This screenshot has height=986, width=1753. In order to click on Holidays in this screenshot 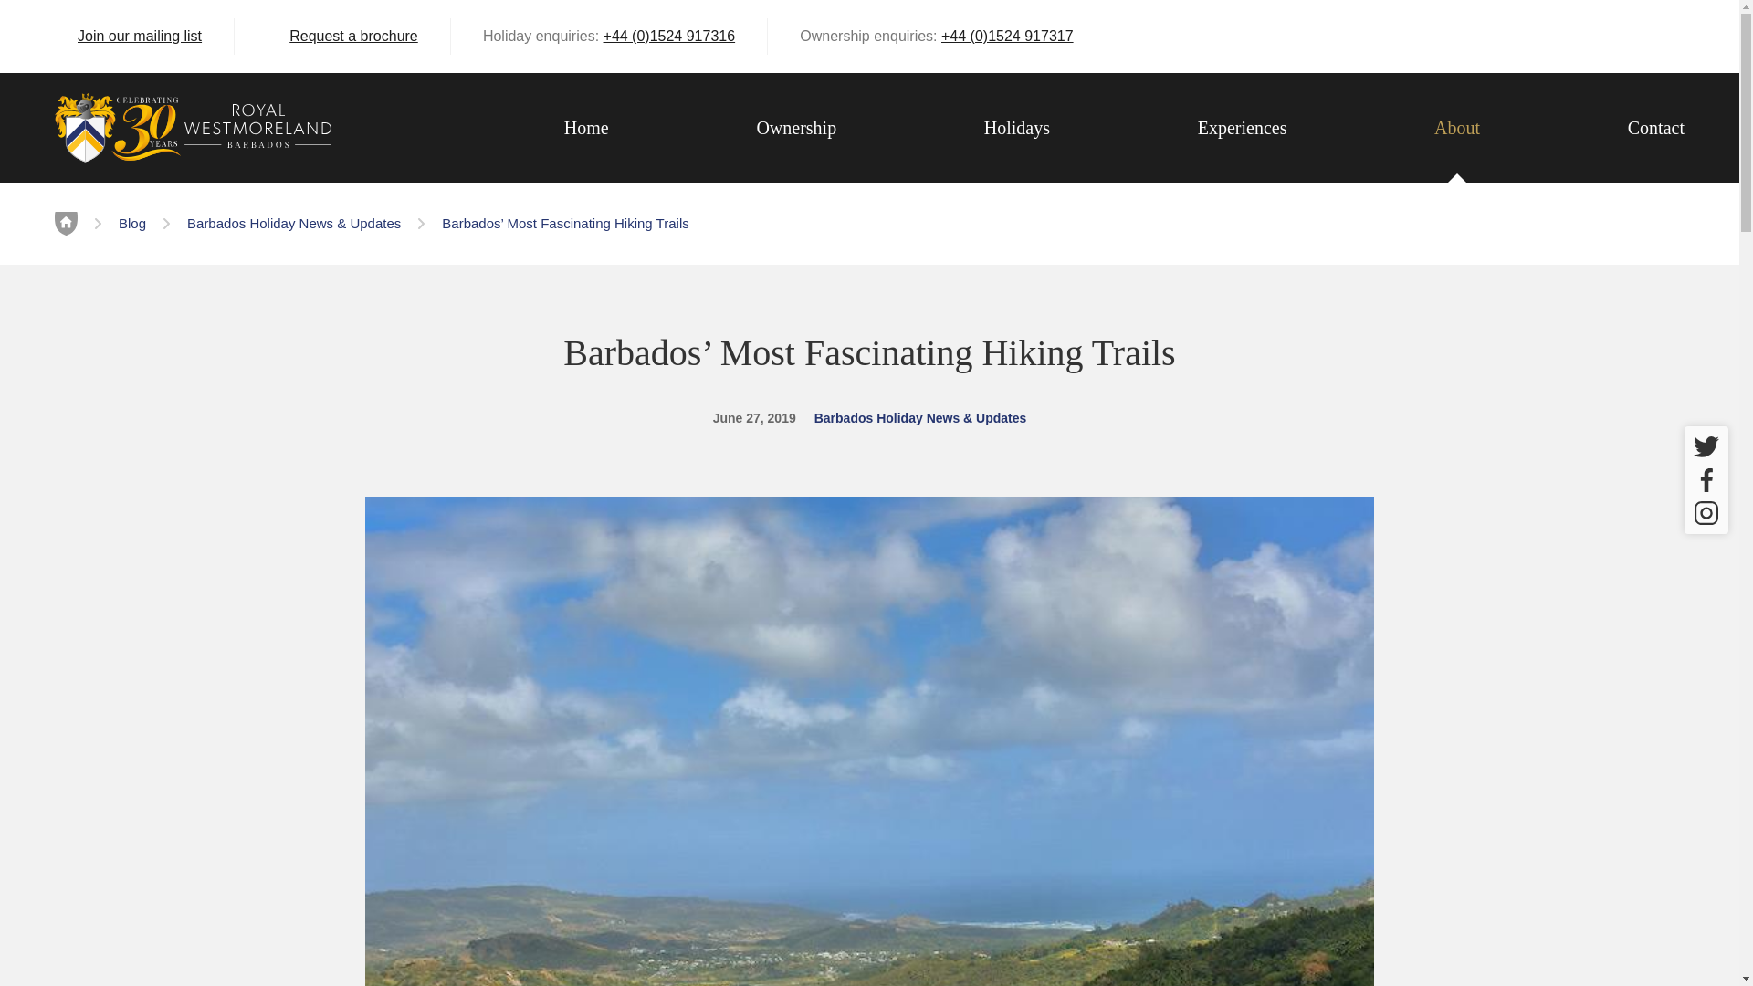, I will do `click(1017, 128)`.